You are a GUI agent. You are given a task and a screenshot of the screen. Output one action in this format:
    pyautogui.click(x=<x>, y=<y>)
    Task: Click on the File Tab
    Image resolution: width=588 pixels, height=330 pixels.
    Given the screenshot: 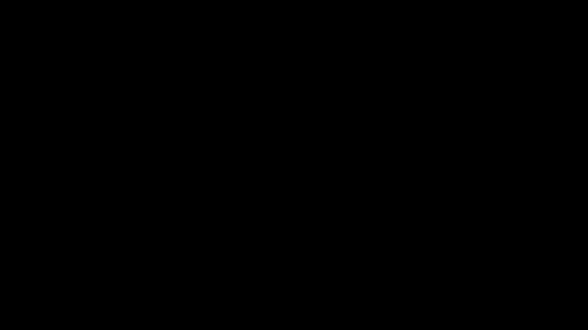 What is the action you would take?
    pyautogui.click(x=12, y=6)
    